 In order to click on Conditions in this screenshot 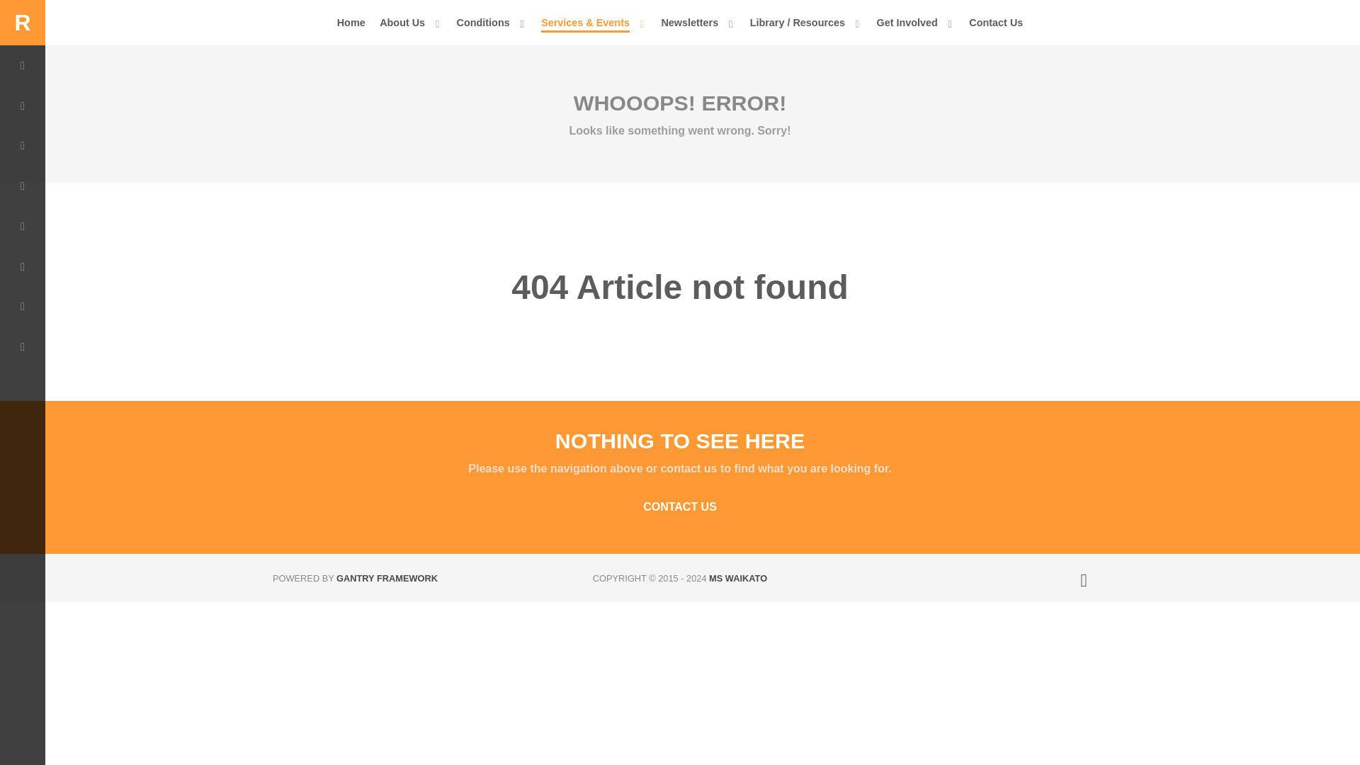, I will do `click(492, 23)`.